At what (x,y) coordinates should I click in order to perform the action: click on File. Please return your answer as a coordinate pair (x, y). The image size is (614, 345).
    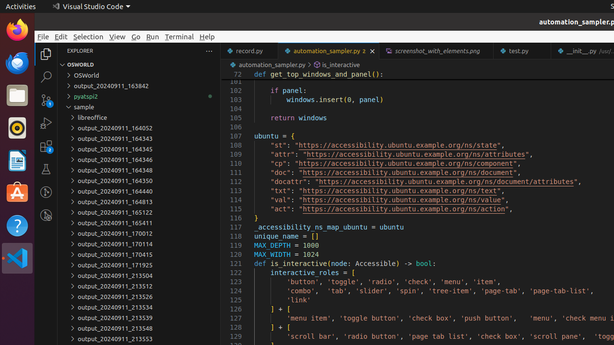
    Looking at the image, I should click on (43, 36).